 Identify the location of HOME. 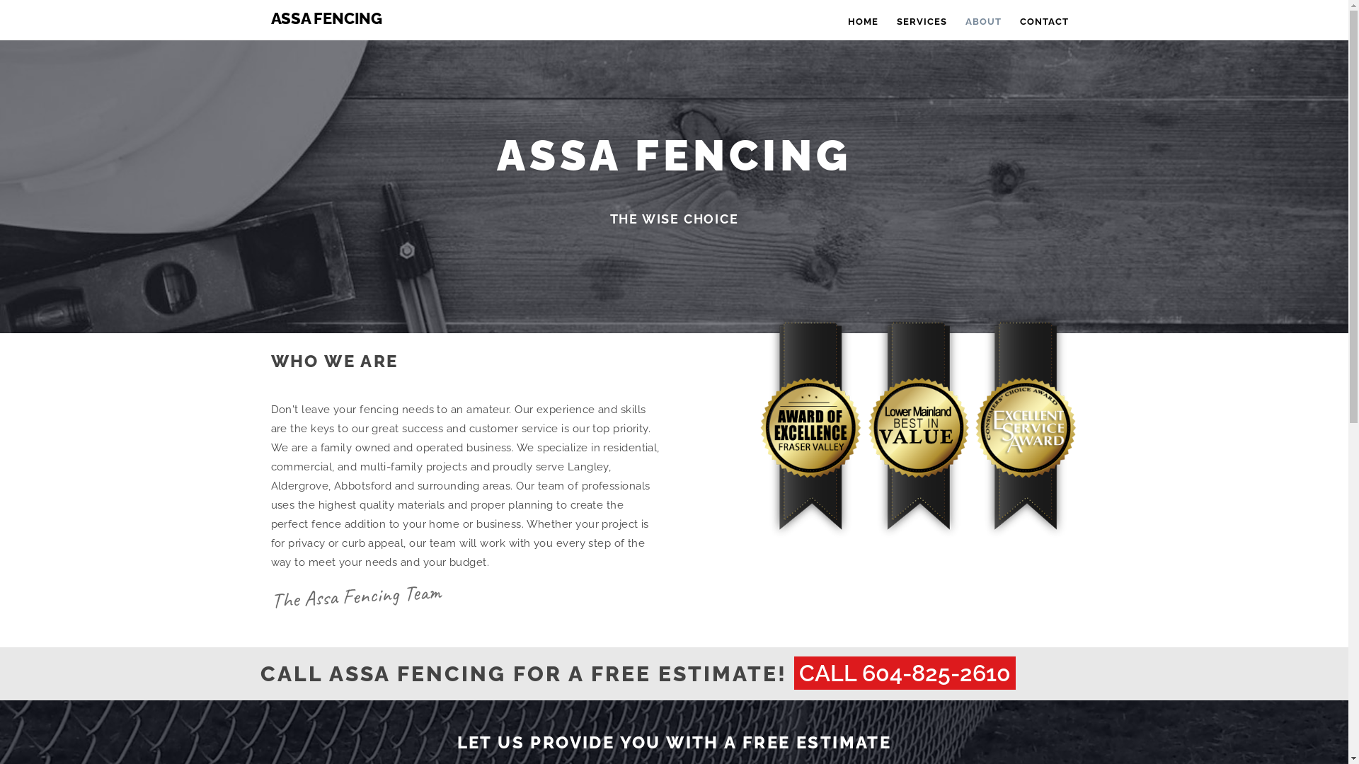
(862, 20).